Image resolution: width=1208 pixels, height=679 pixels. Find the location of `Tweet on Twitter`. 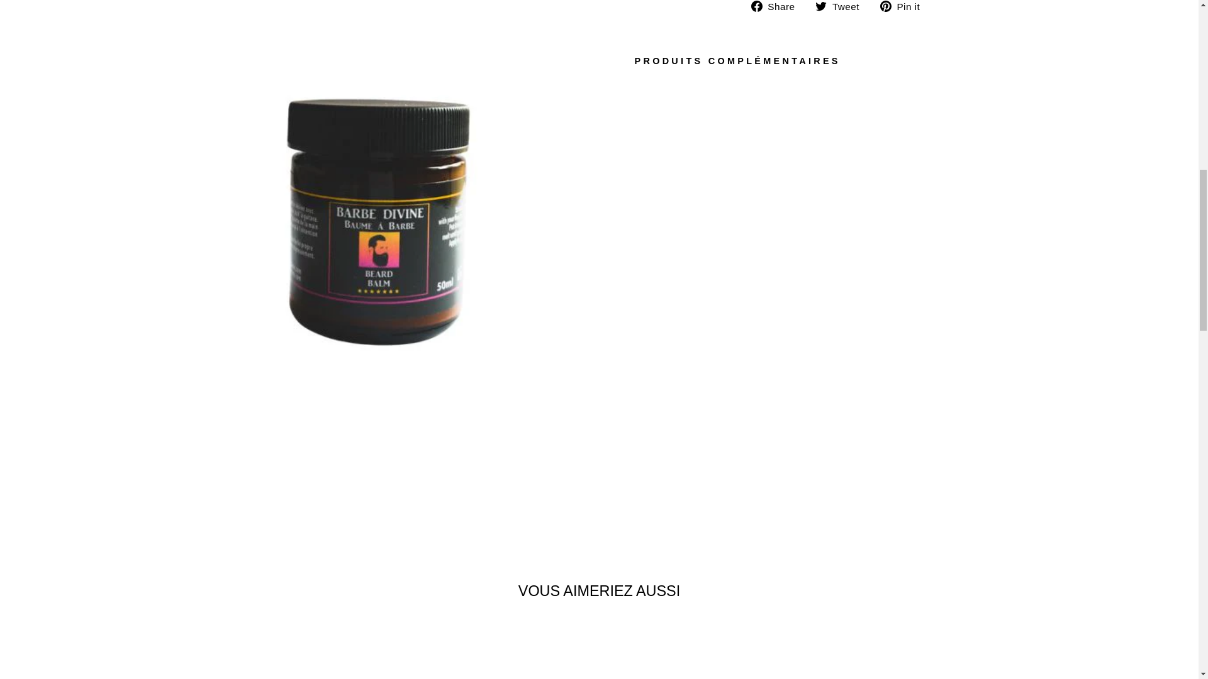

Tweet on Twitter is located at coordinates (842, 6).